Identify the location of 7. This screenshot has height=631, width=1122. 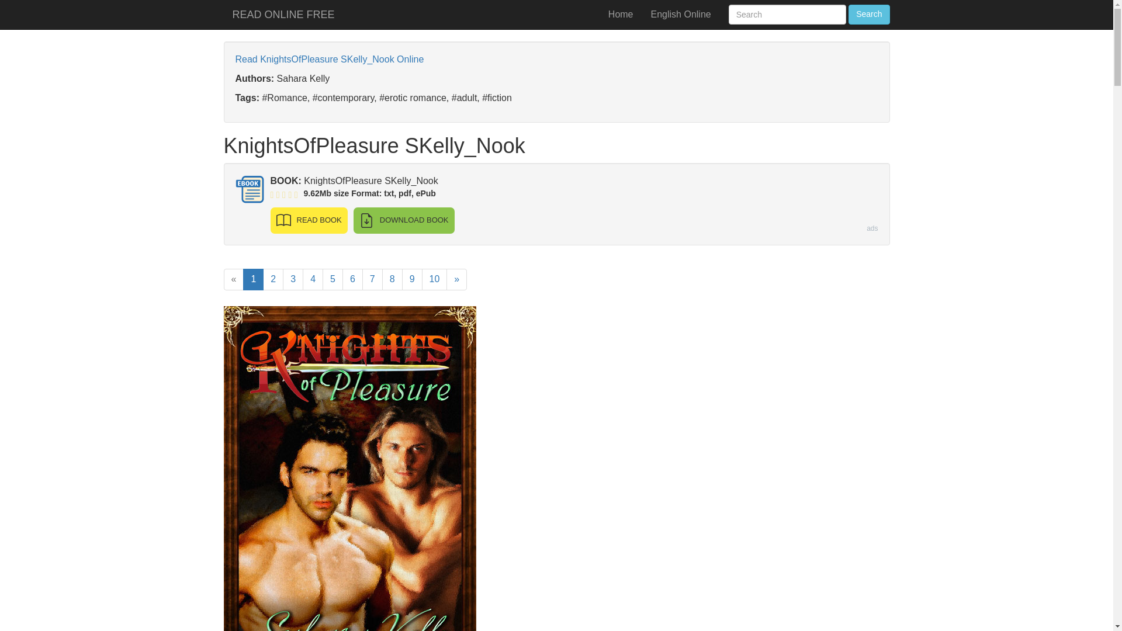
(372, 279).